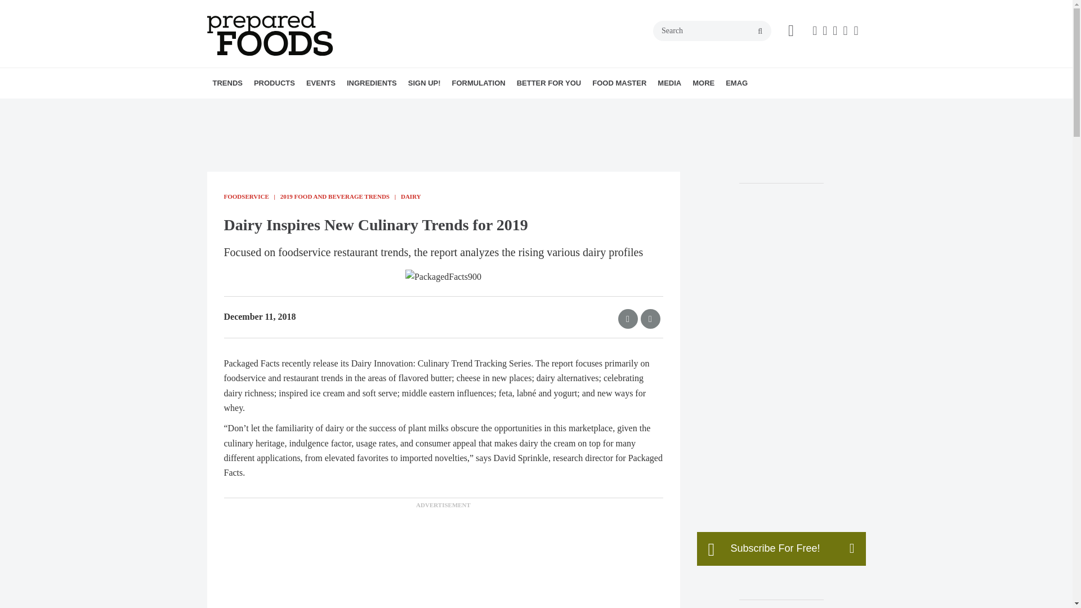 The image size is (1081, 608). Describe the element at coordinates (274, 83) in the screenshot. I see `PRODUCTS` at that location.